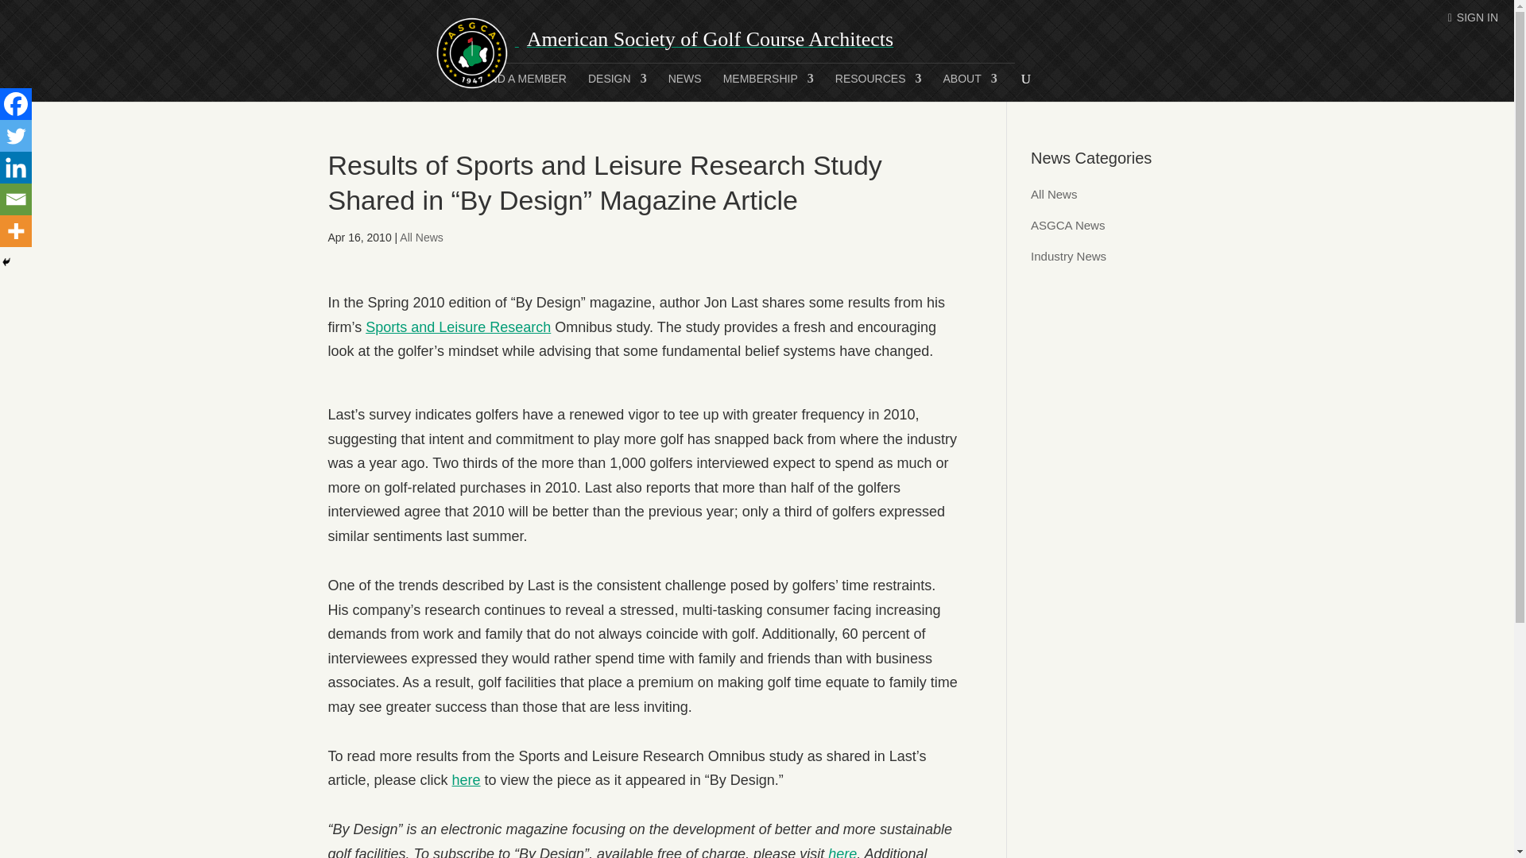 The image size is (1526, 858). I want to click on Facebook, so click(16, 104).